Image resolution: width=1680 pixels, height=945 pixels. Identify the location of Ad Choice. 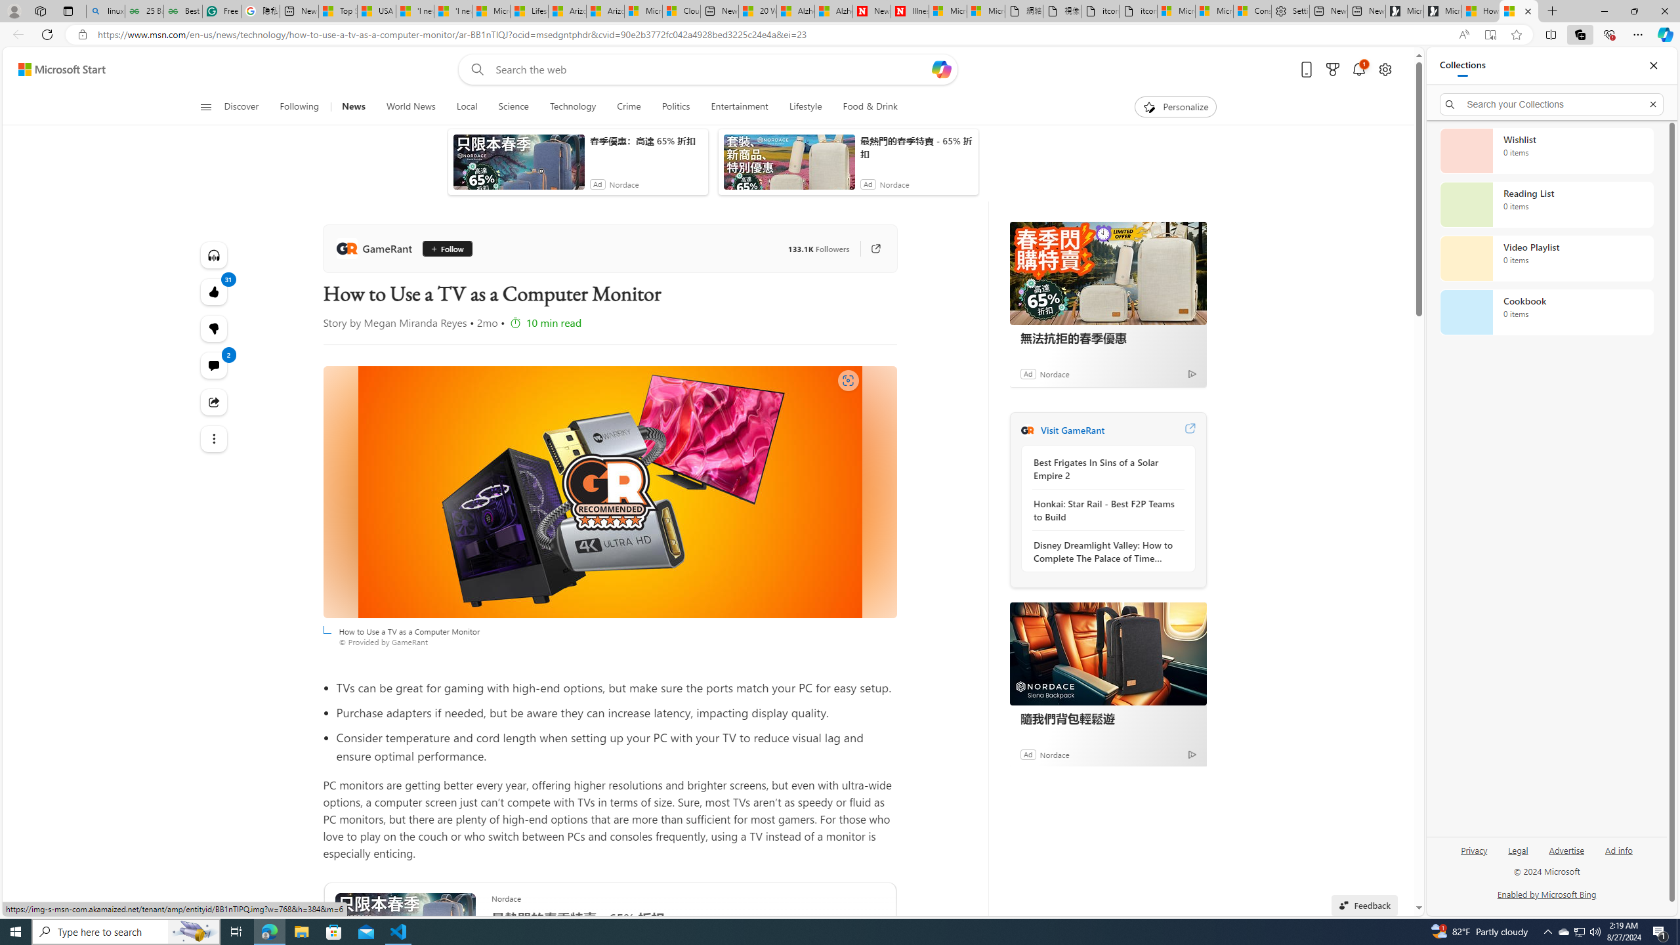
(1192, 755).